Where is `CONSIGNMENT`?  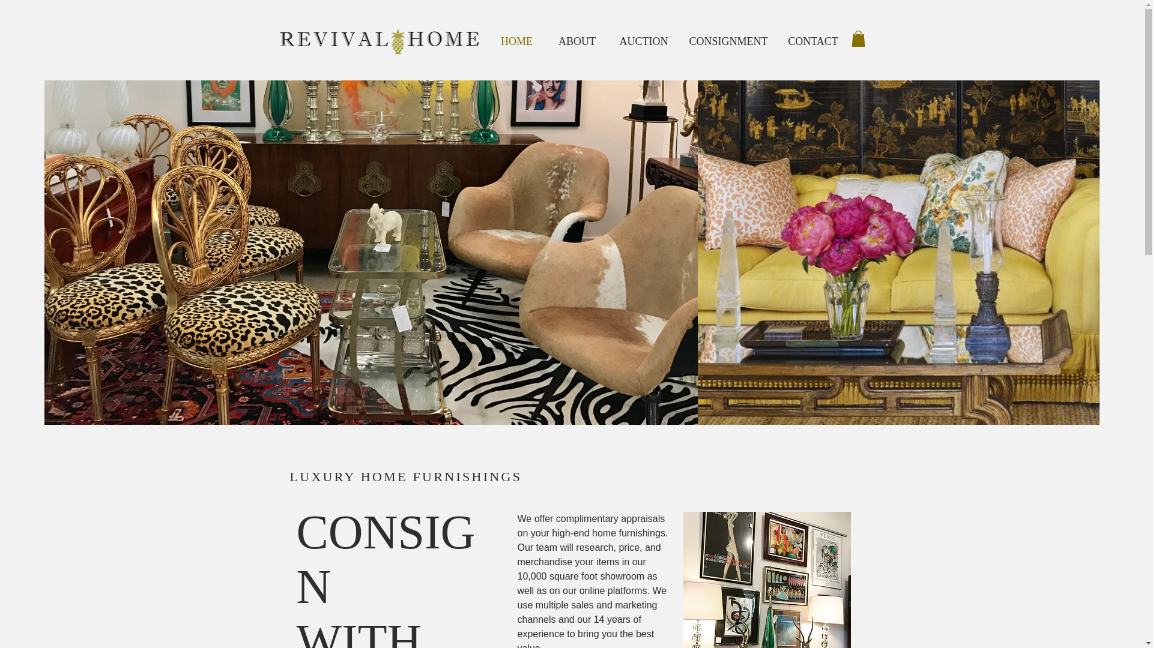
CONSIGNMENT is located at coordinates (728, 42).